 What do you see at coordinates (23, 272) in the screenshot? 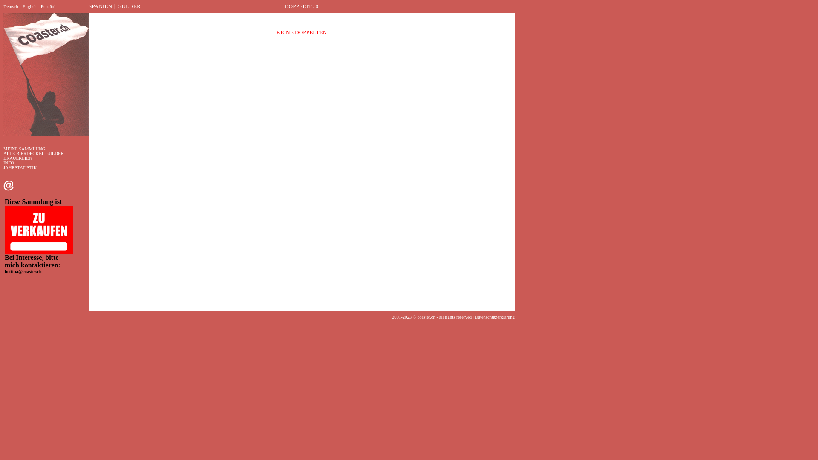
I see `bettina@coaster.ch` at bounding box center [23, 272].